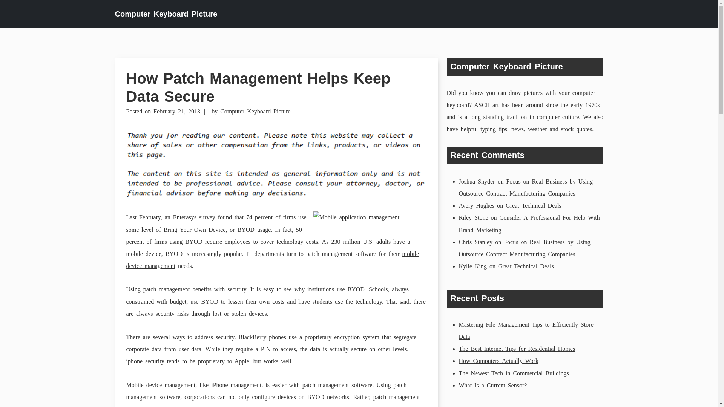 The image size is (724, 407). Describe the element at coordinates (396, 406) in the screenshot. I see `www.maas360.com` at that location.